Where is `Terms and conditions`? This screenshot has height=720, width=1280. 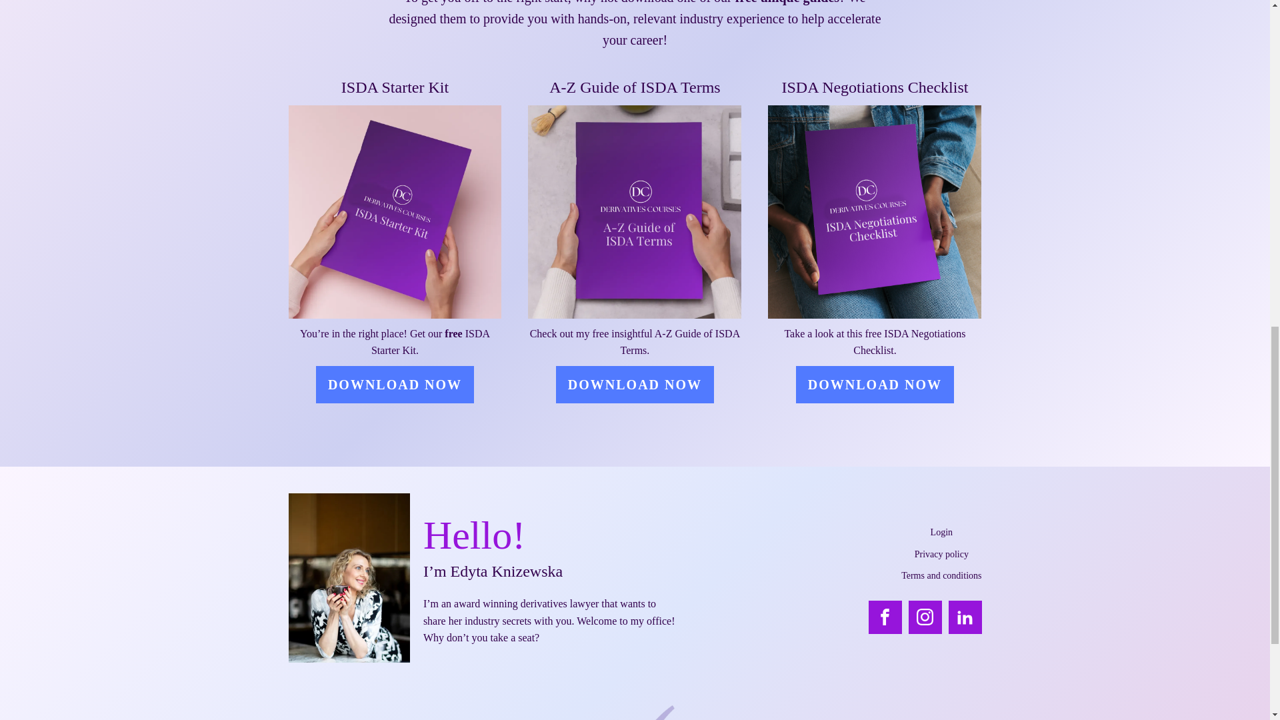 Terms and conditions is located at coordinates (941, 576).